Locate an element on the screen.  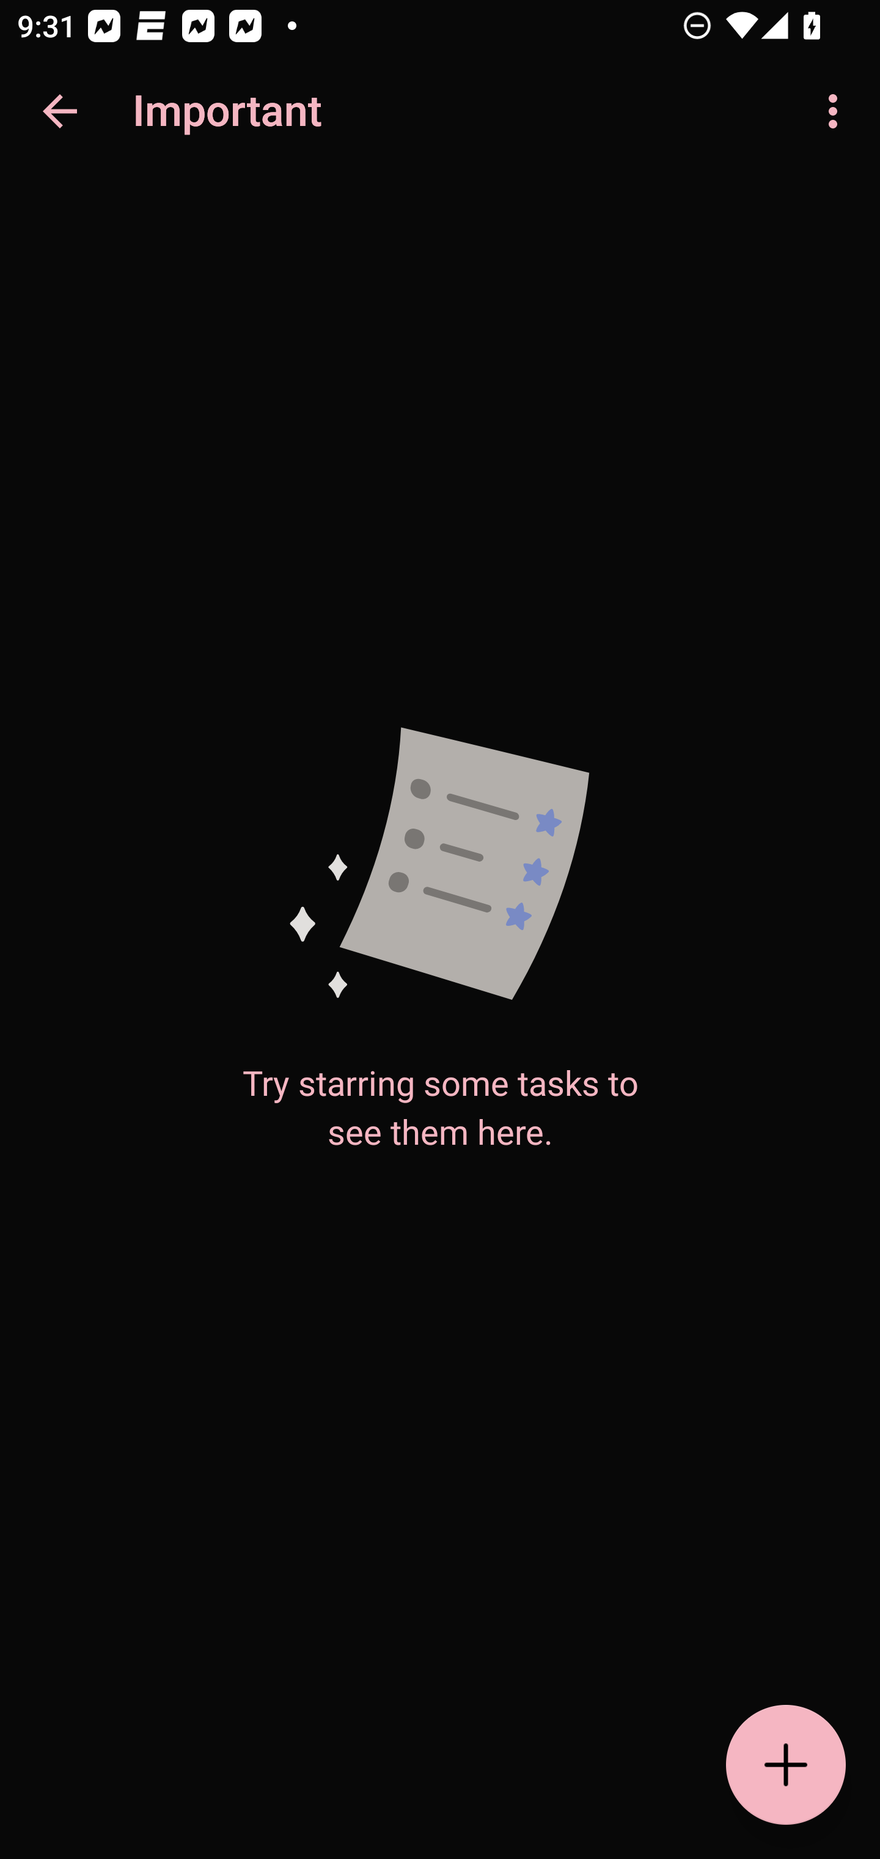
Add a task is located at coordinates (786, 1765).